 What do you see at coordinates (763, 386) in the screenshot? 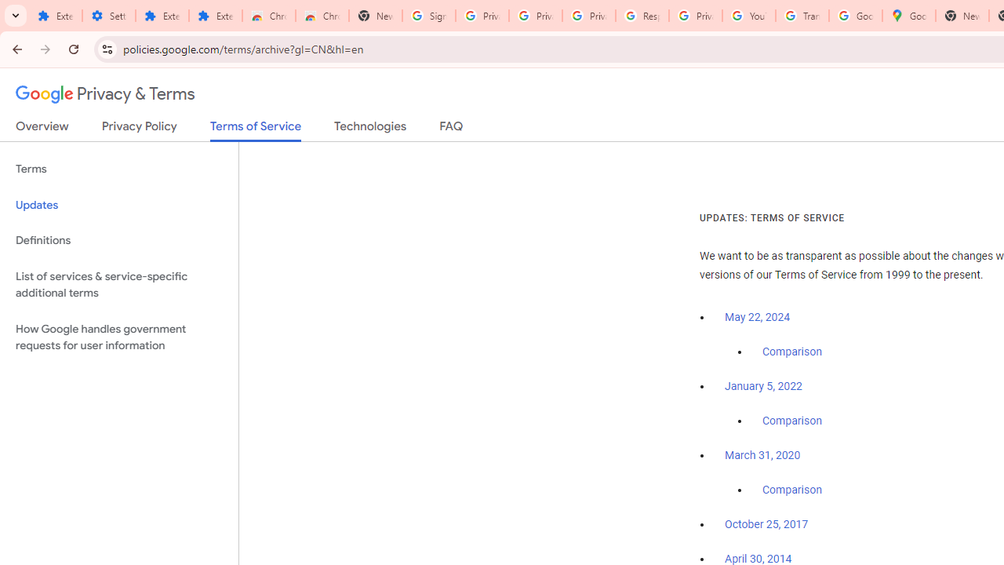
I see `January 5, 2022` at bounding box center [763, 386].